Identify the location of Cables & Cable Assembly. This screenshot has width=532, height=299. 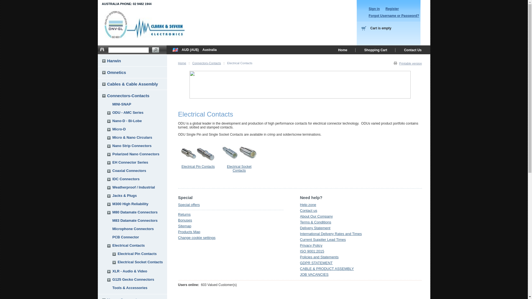
(132, 84).